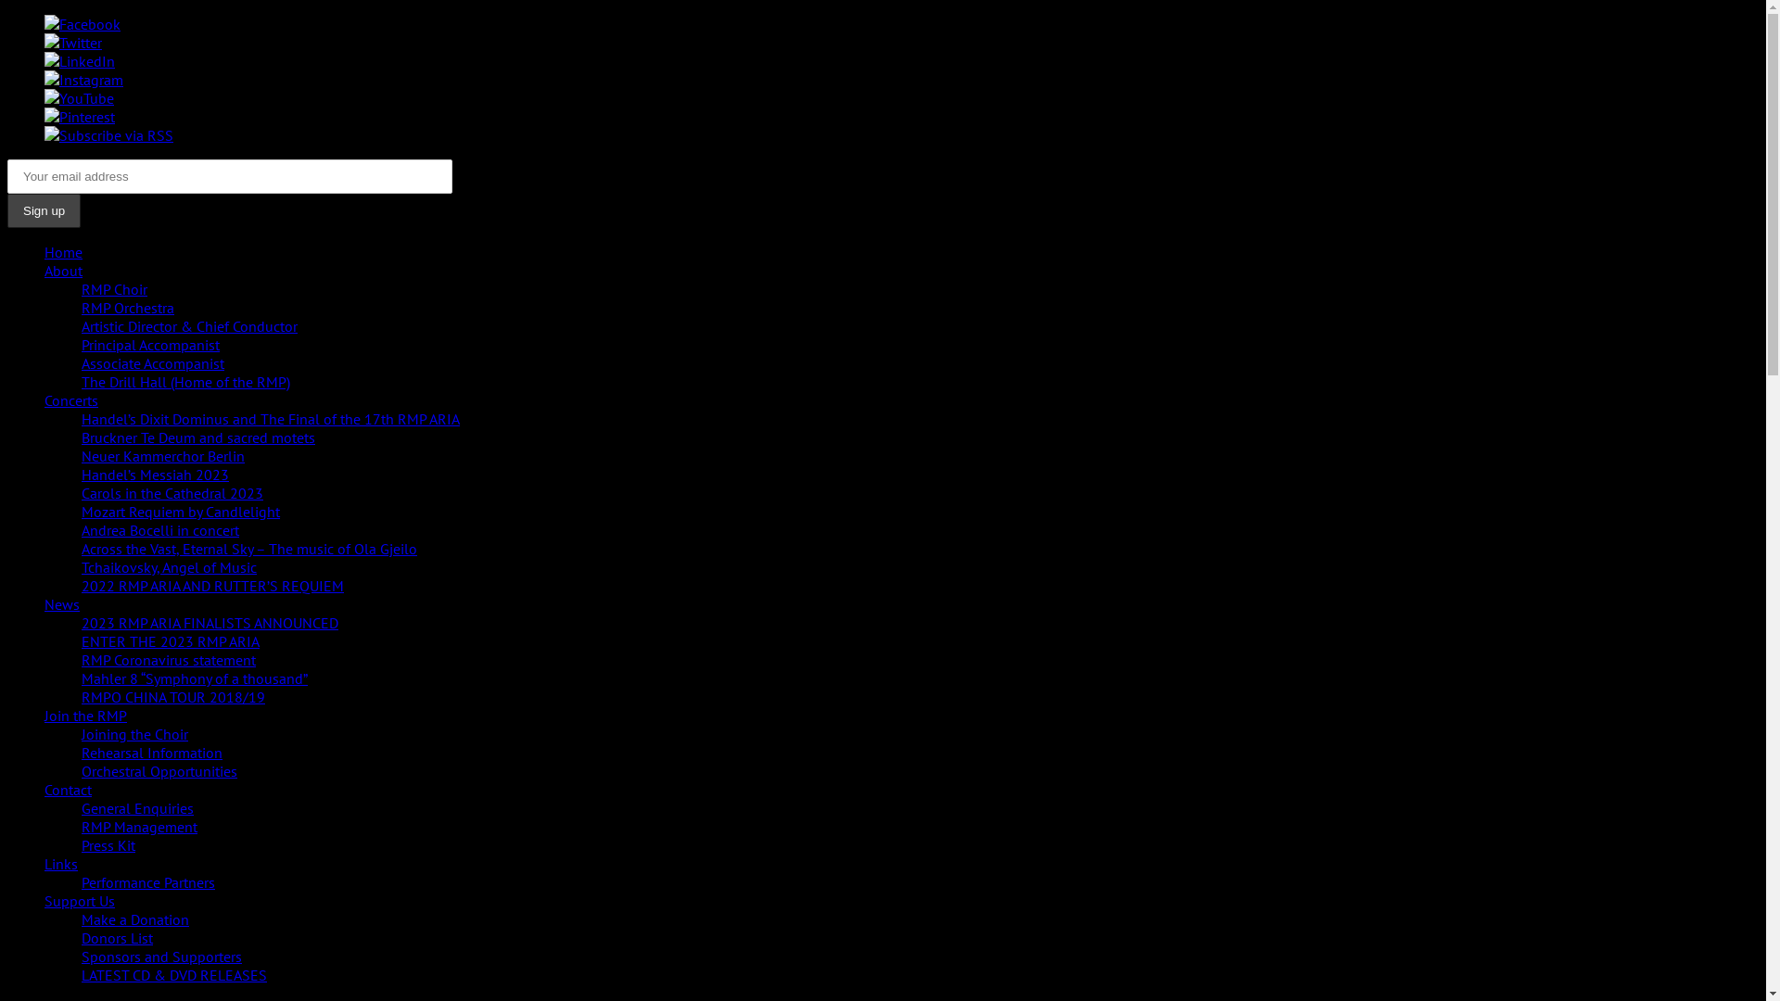  I want to click on YouTube, so click(79, 98).